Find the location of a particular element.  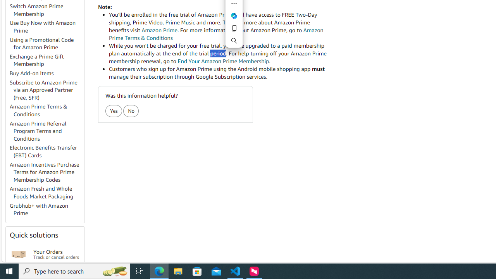

Amazon Prime Referral Program Terms and Conditions is located at coordinates (38, 131).